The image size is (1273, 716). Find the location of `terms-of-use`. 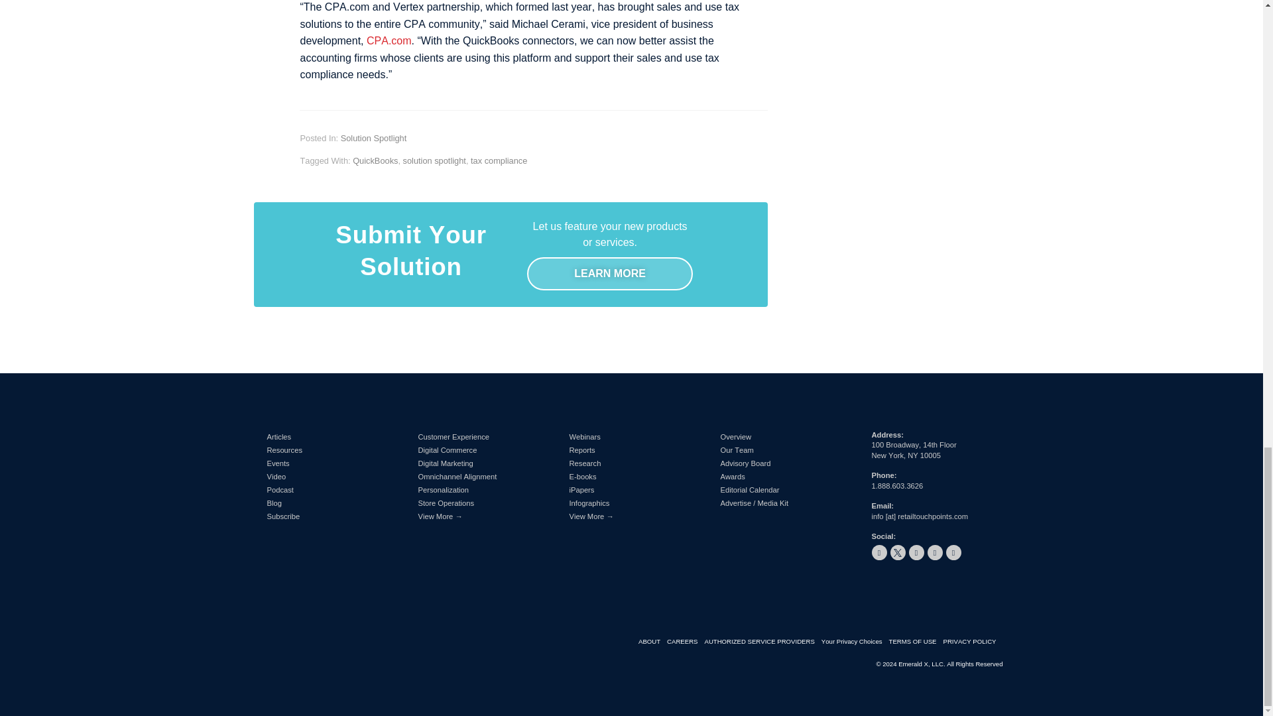

terms-of-use is located at coordinates (916, 642).